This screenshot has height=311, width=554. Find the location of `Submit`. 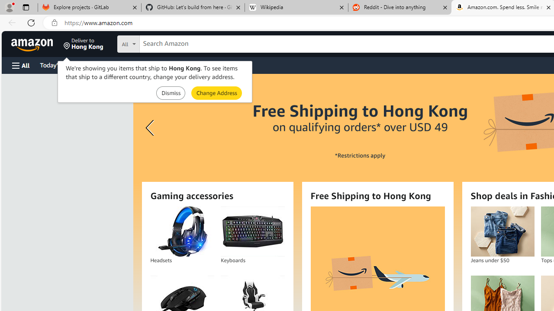

Submit is located at coordinates (216, 92).